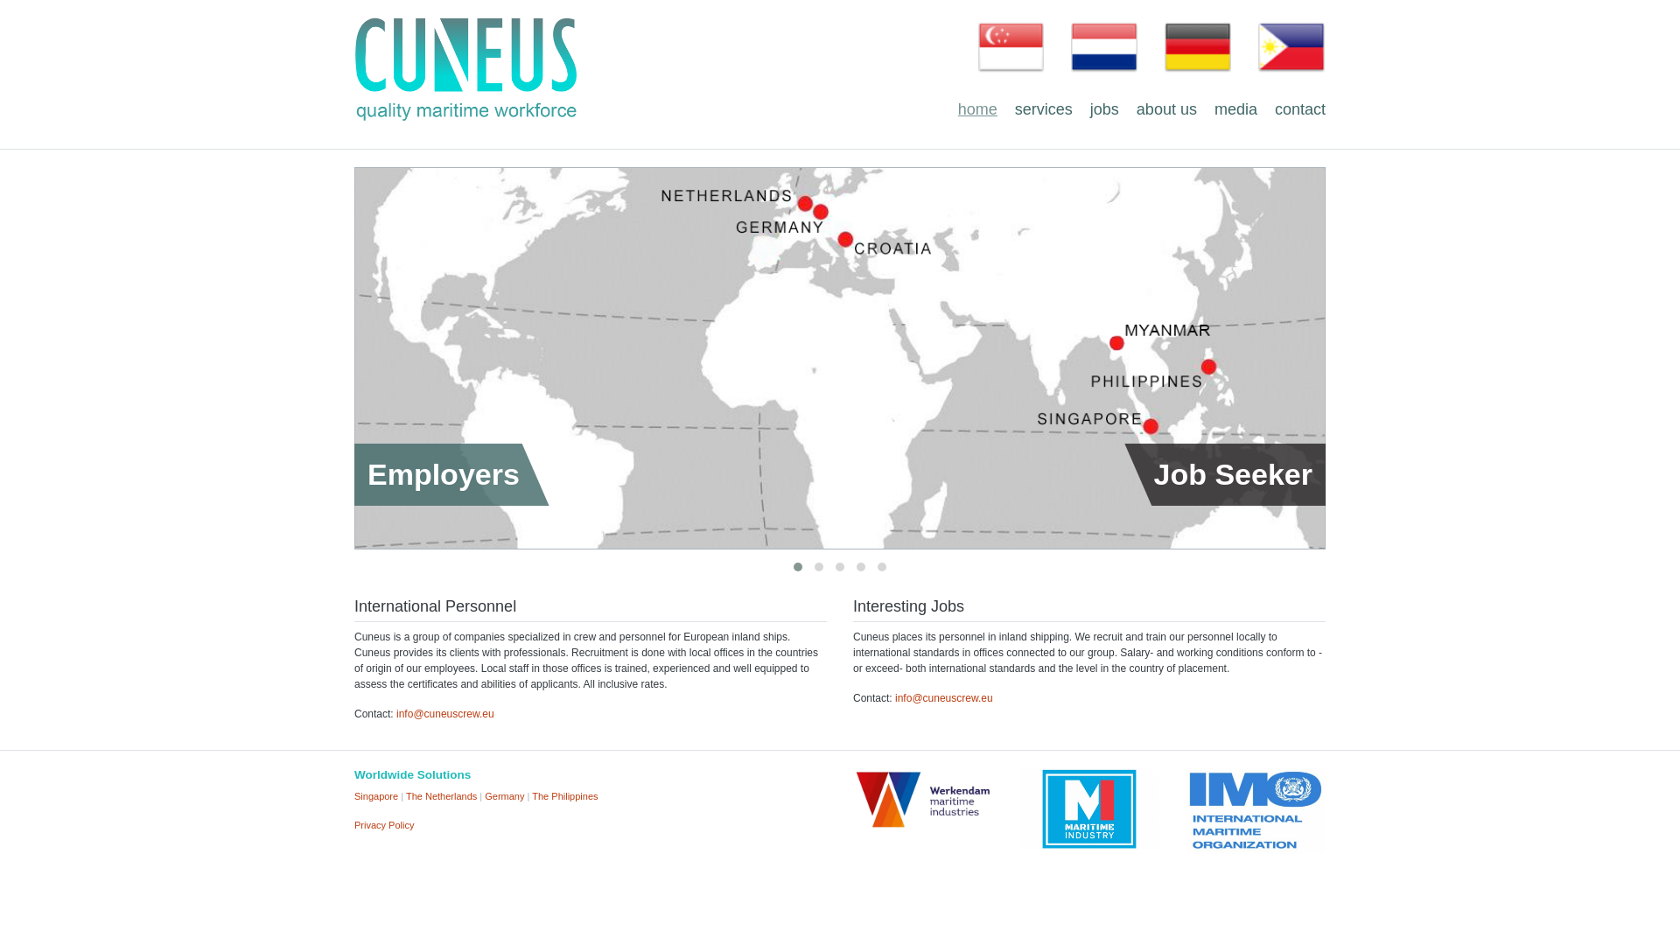  Describe the element at coordinates (1224, 465) in the screenshot. I see `Job Seeker` at that location.